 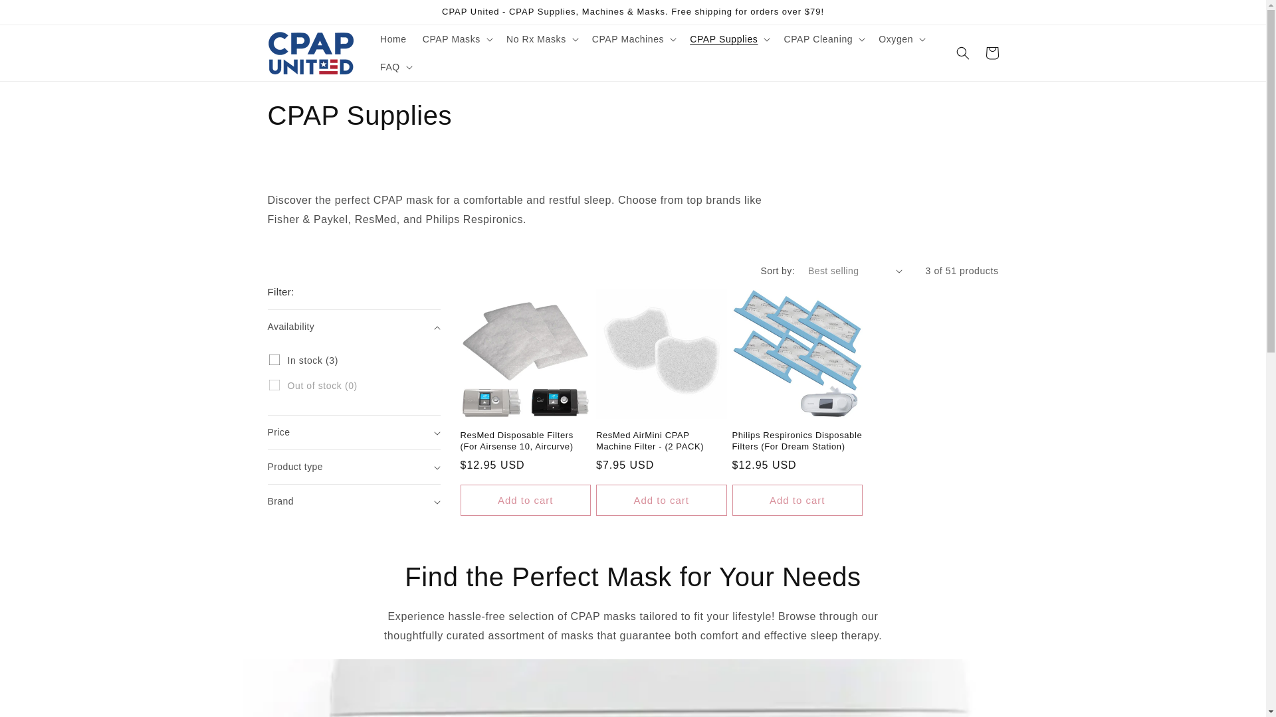 What do you see at coordinates (393, 39) in the screenshot?
I see `Home` at bounding box center [393, 39].